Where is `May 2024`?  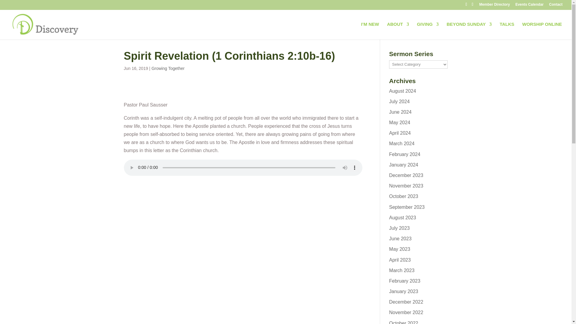
May 2024 is located at coordinates (400, 122).